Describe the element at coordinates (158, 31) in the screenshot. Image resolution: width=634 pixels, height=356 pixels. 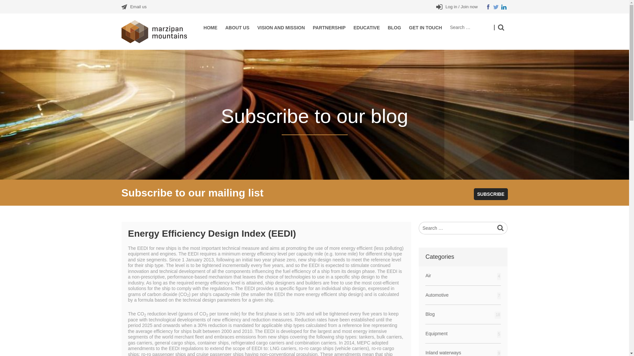
I see `Marzipan Mountains` at that location.